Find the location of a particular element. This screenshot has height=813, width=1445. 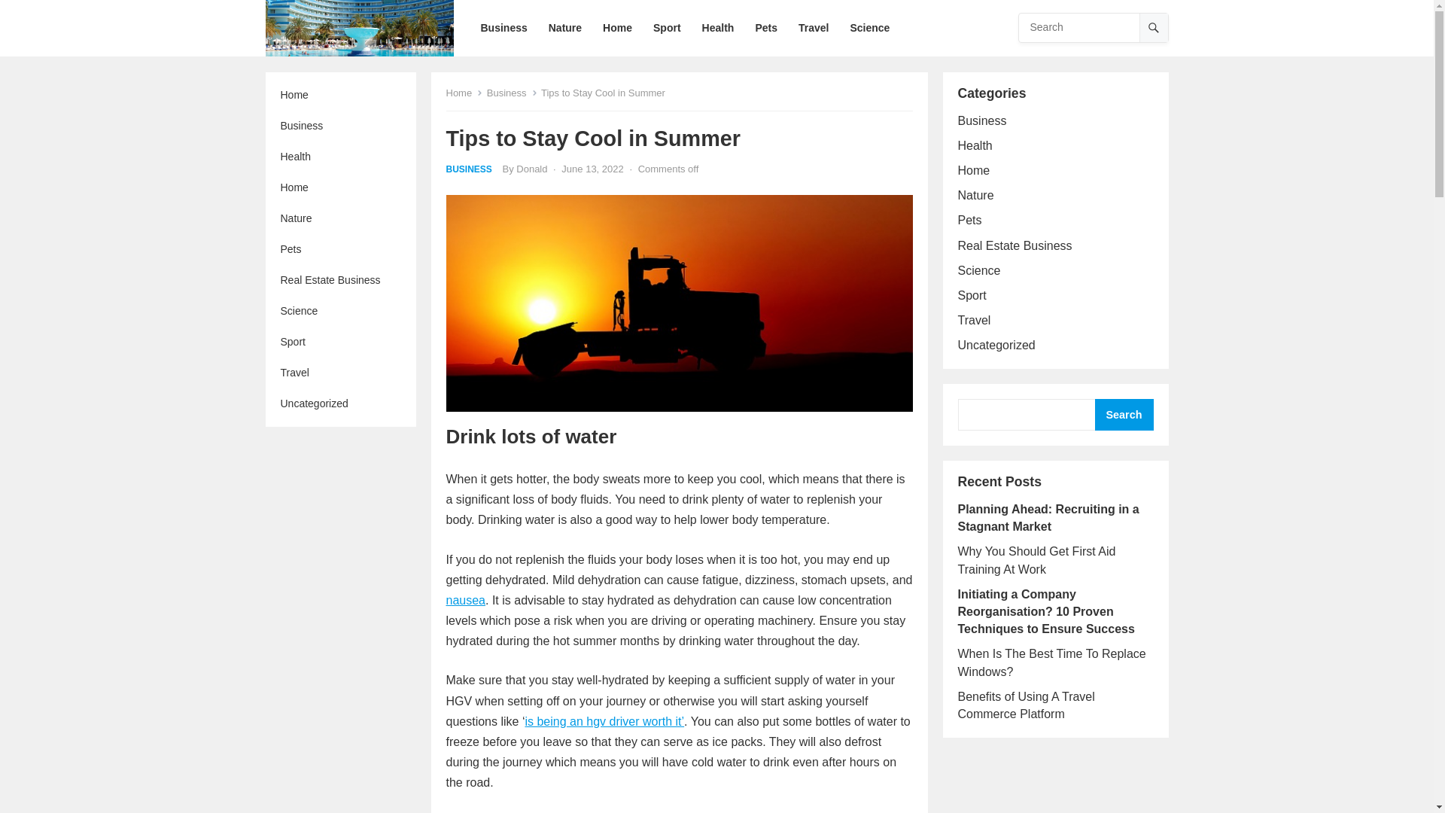

Home is located at coordinates (464, 92).